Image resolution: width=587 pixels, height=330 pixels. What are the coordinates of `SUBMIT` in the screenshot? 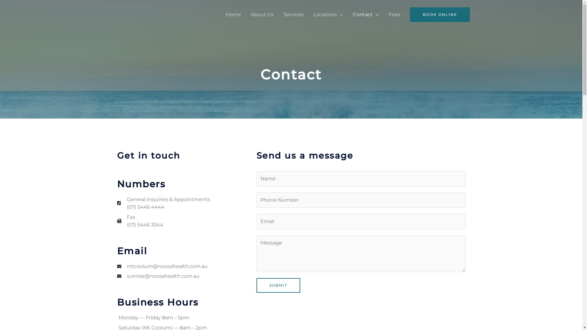 It's located at (278, 285).